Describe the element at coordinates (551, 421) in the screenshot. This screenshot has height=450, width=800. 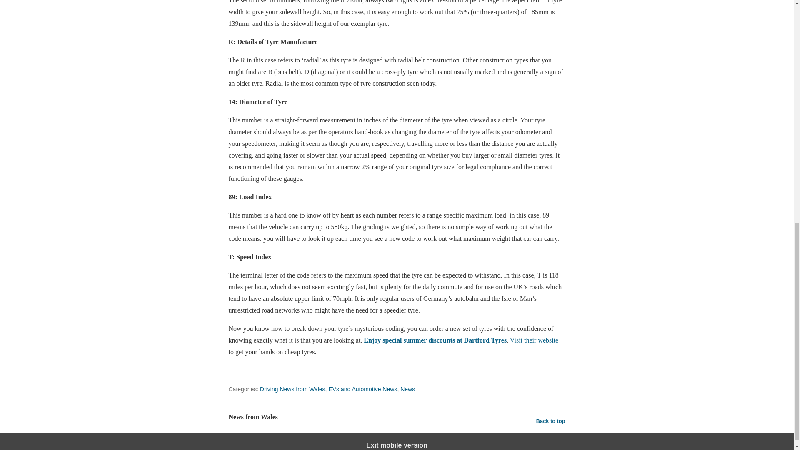
I see `Back to top` at that location.